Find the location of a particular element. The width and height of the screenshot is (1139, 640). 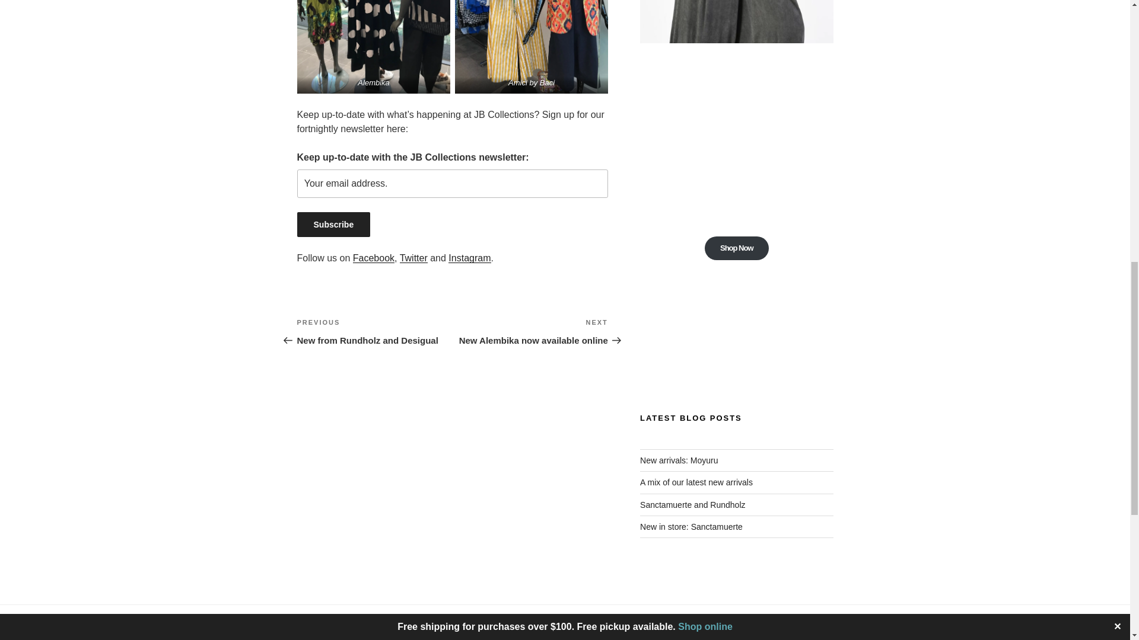

Twitter is located at coordinates (413, 257).